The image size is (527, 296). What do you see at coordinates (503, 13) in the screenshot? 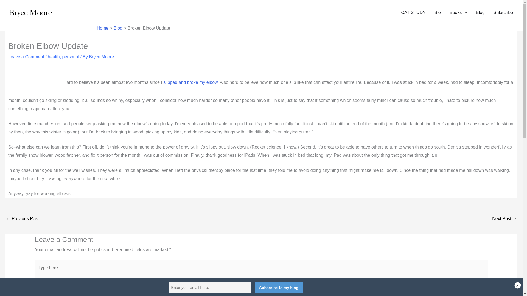
I see `Subscribe` at bounding box center [503, 13].